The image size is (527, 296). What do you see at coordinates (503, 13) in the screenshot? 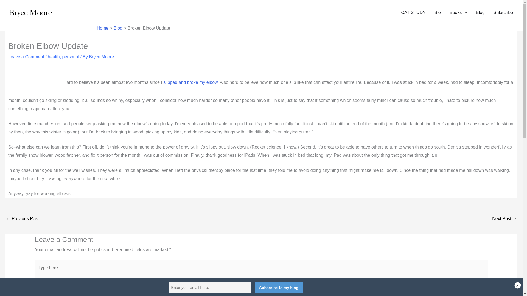
I see `Subscribe` at bounding box center [503, 13].